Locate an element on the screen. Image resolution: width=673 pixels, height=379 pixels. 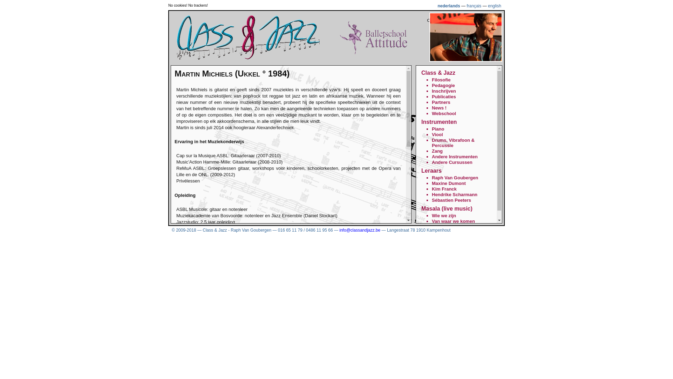
Pedagogie is located at coordinates (443, 86).